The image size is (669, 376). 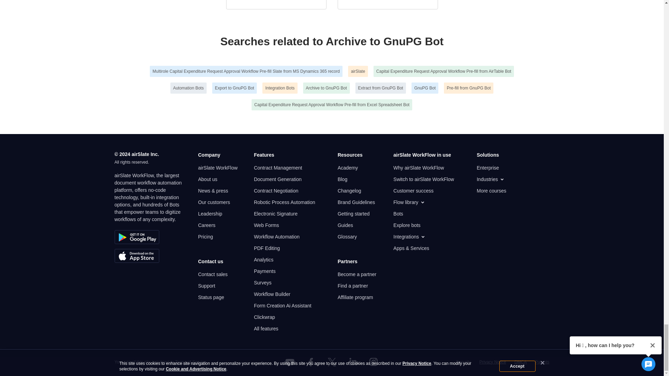 I want to click on Twitter, so click(x=331, y=362).